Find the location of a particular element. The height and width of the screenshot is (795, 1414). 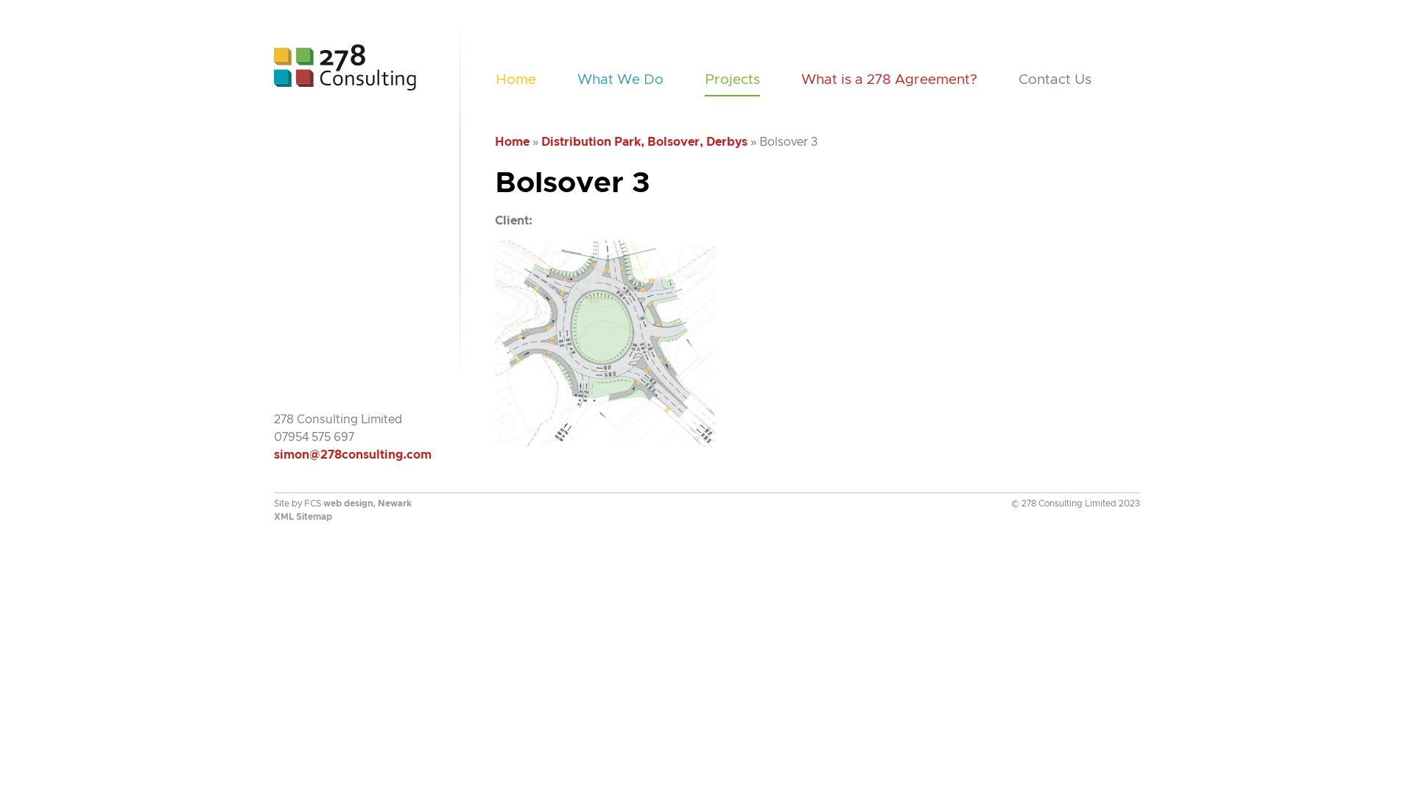

web design, Newark is located at coordinates (367, 504).